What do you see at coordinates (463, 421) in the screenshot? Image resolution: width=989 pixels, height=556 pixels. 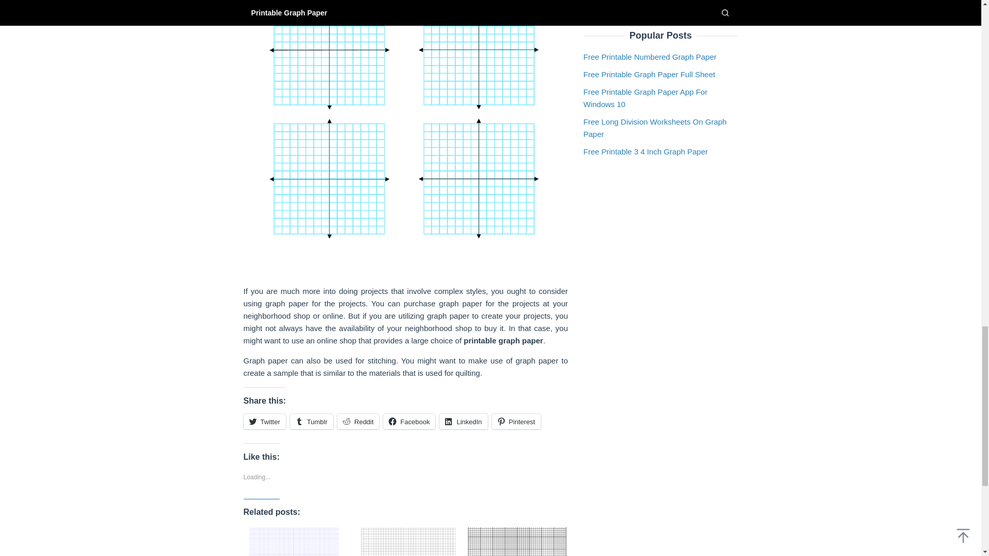 I see `Click to share on LinkedIn` at bounding box center [463, 421].